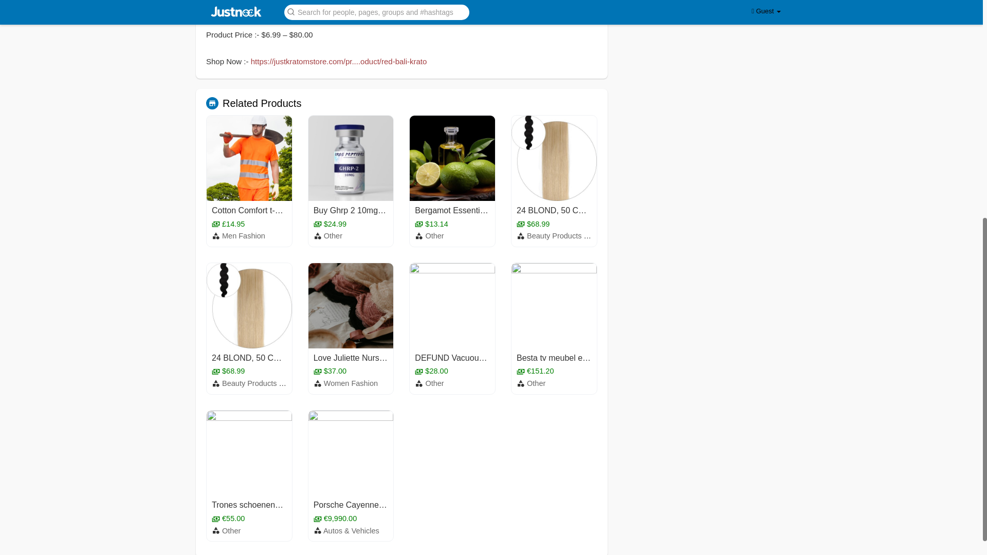 The image size is (987, 555). What do you see at coordinates (434, 383) in the screenshot?
I see `Other` at bounding box center [434, 383].